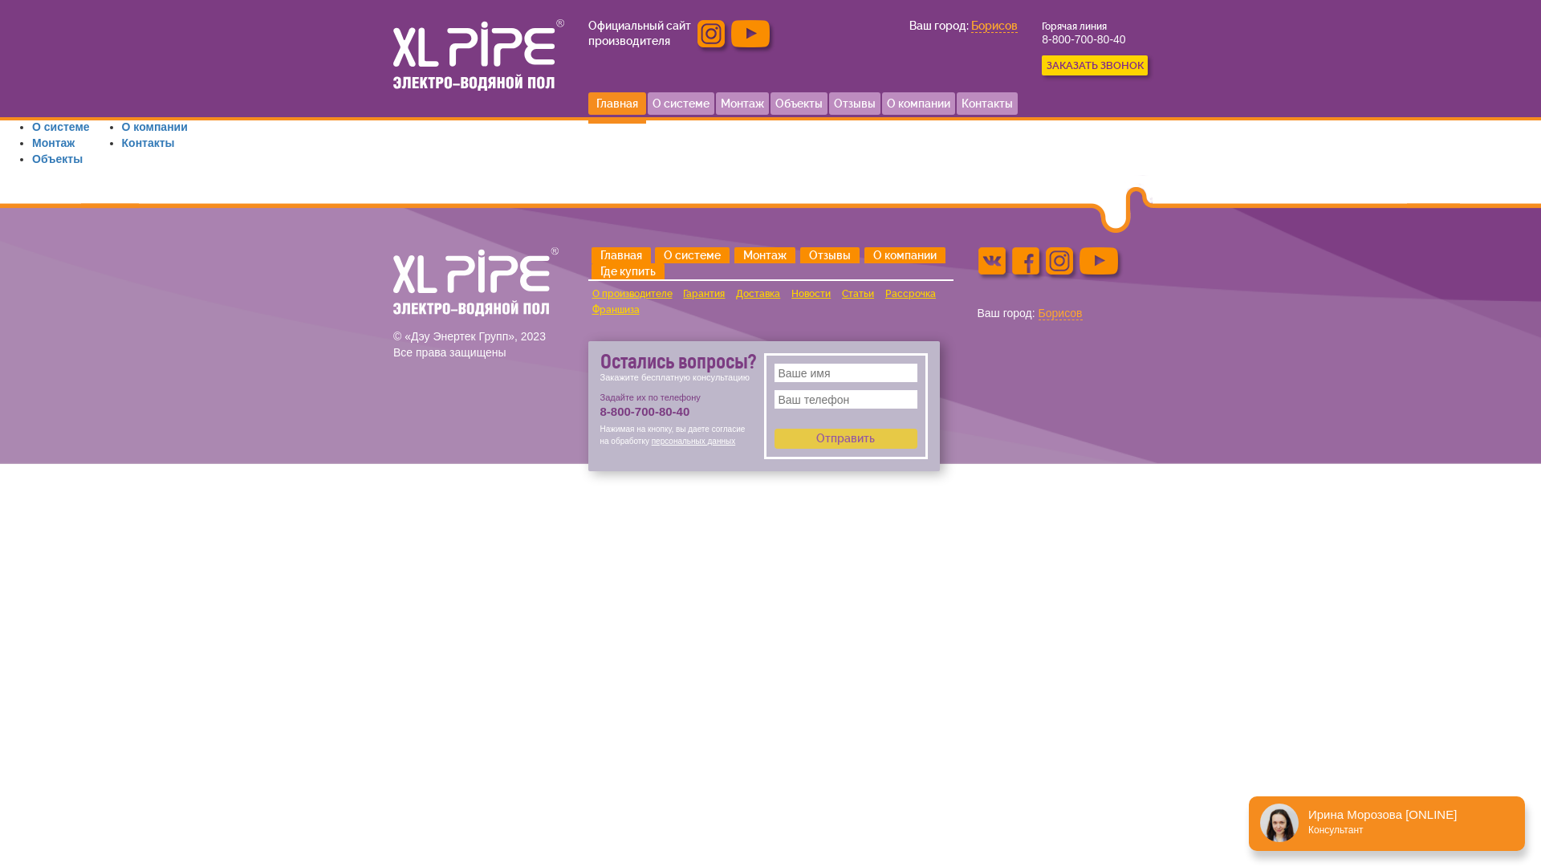  What do you see at coordinates (1084, 39) in the screenshot?
I see `8-800-700-80-40` at bounding box center [1084, 39].